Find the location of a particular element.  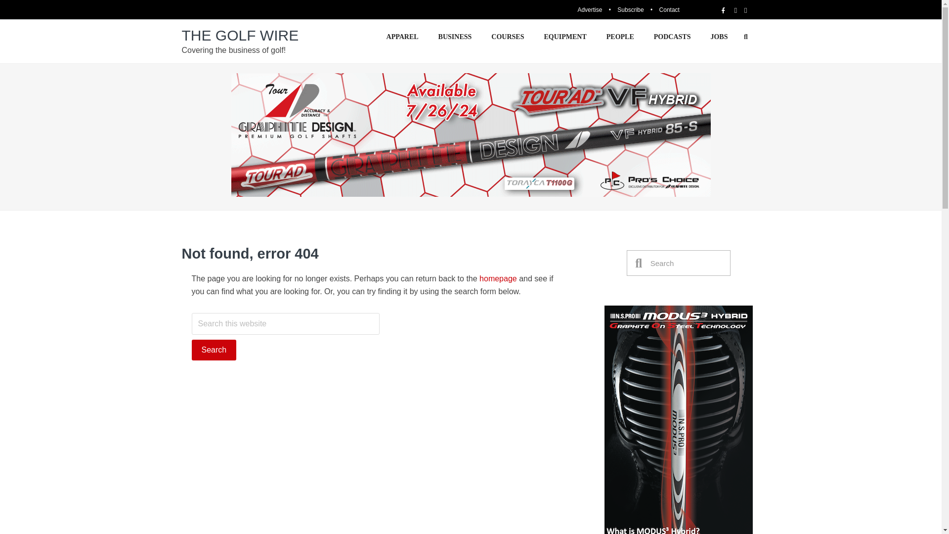

PEOPLE is located at coordinates (620, 37).